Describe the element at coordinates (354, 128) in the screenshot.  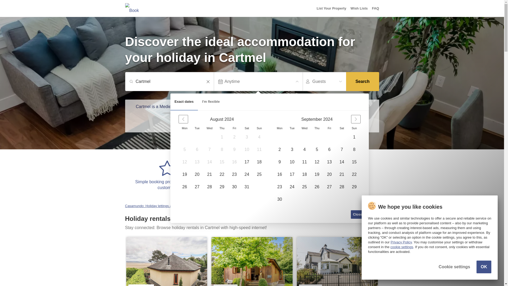
I see `Sun` at that location.